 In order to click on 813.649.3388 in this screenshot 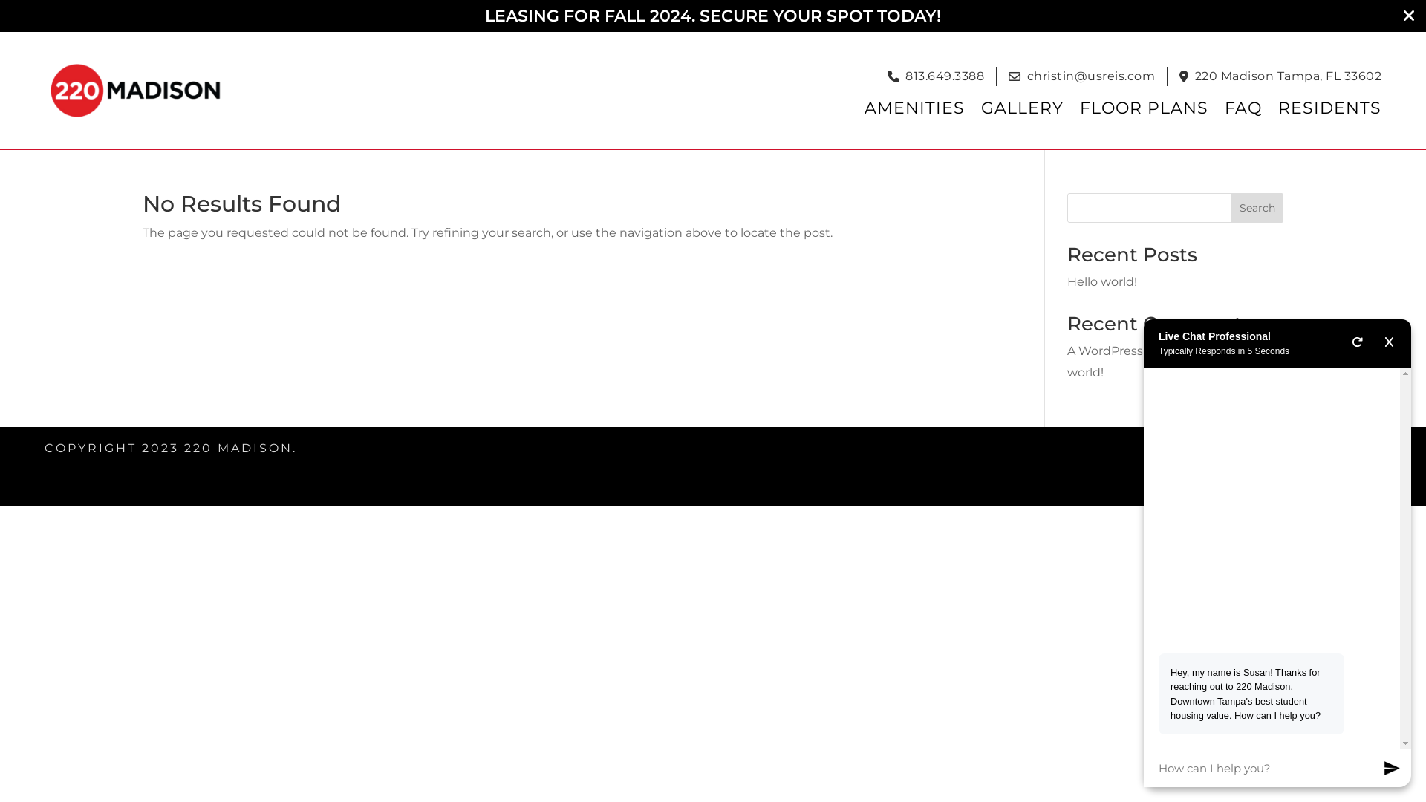, I will do `click(945, 76)`.